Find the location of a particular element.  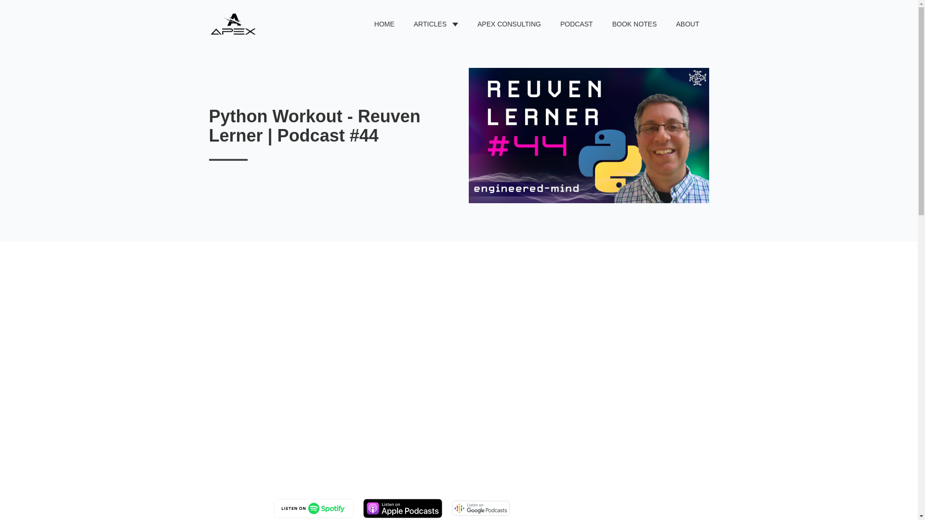

APEX CONSULTING is located at coordinates (509, 24).